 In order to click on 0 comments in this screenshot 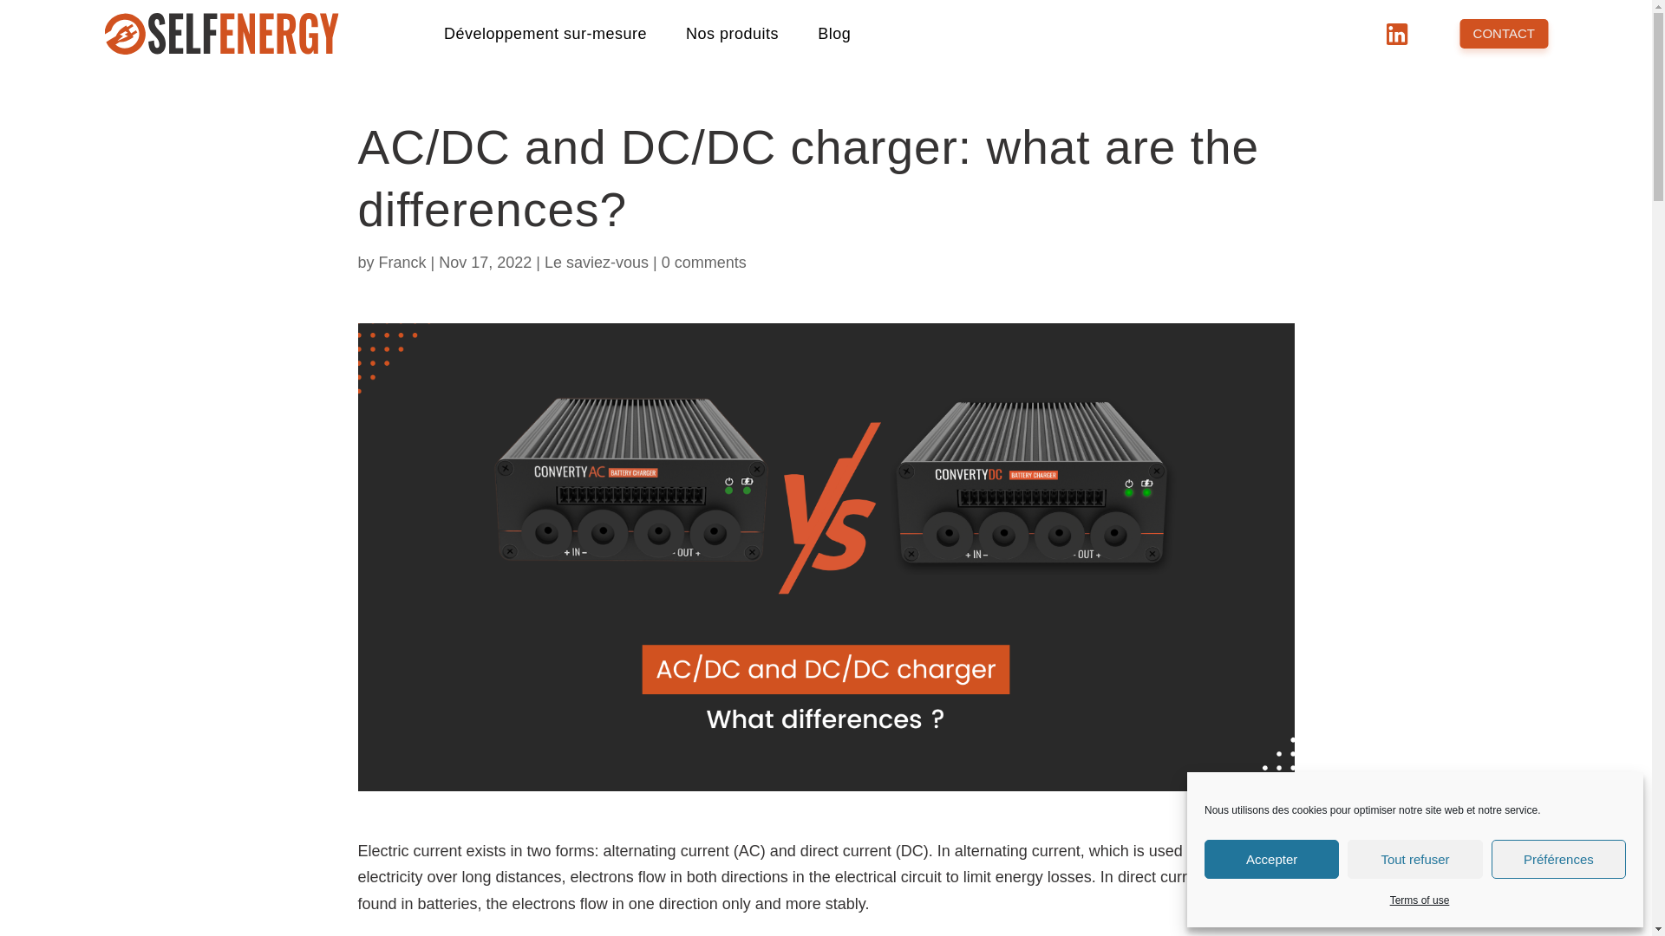, I will do `click(703, 262)`.